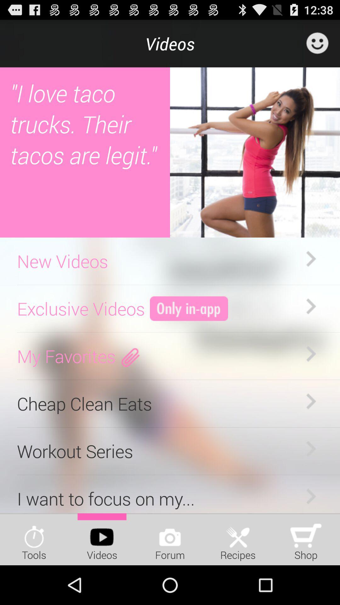 The width and height of the screenshot is (340, 605). Describe the element at coordinates (311, 307) in the screenshot. I see `click on second right arrow` at that location.